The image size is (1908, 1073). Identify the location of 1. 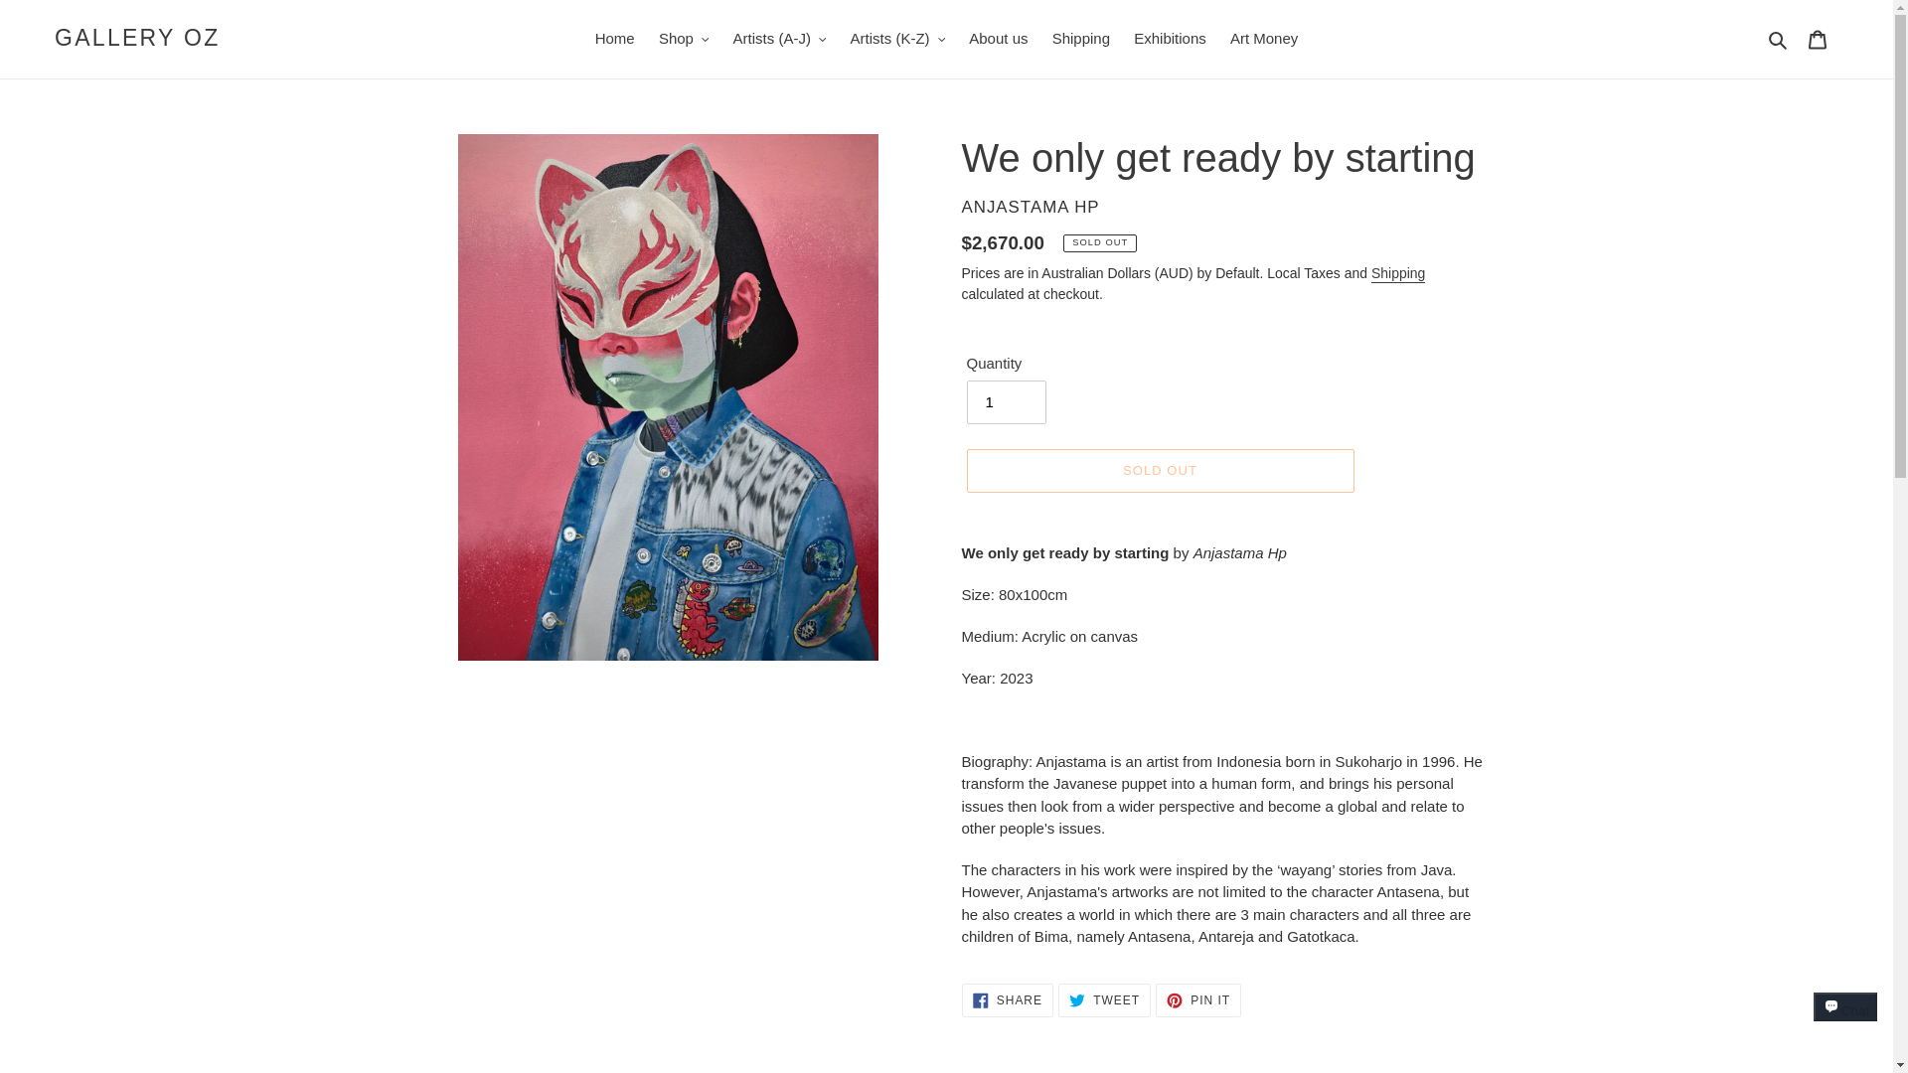
(1006, 401).